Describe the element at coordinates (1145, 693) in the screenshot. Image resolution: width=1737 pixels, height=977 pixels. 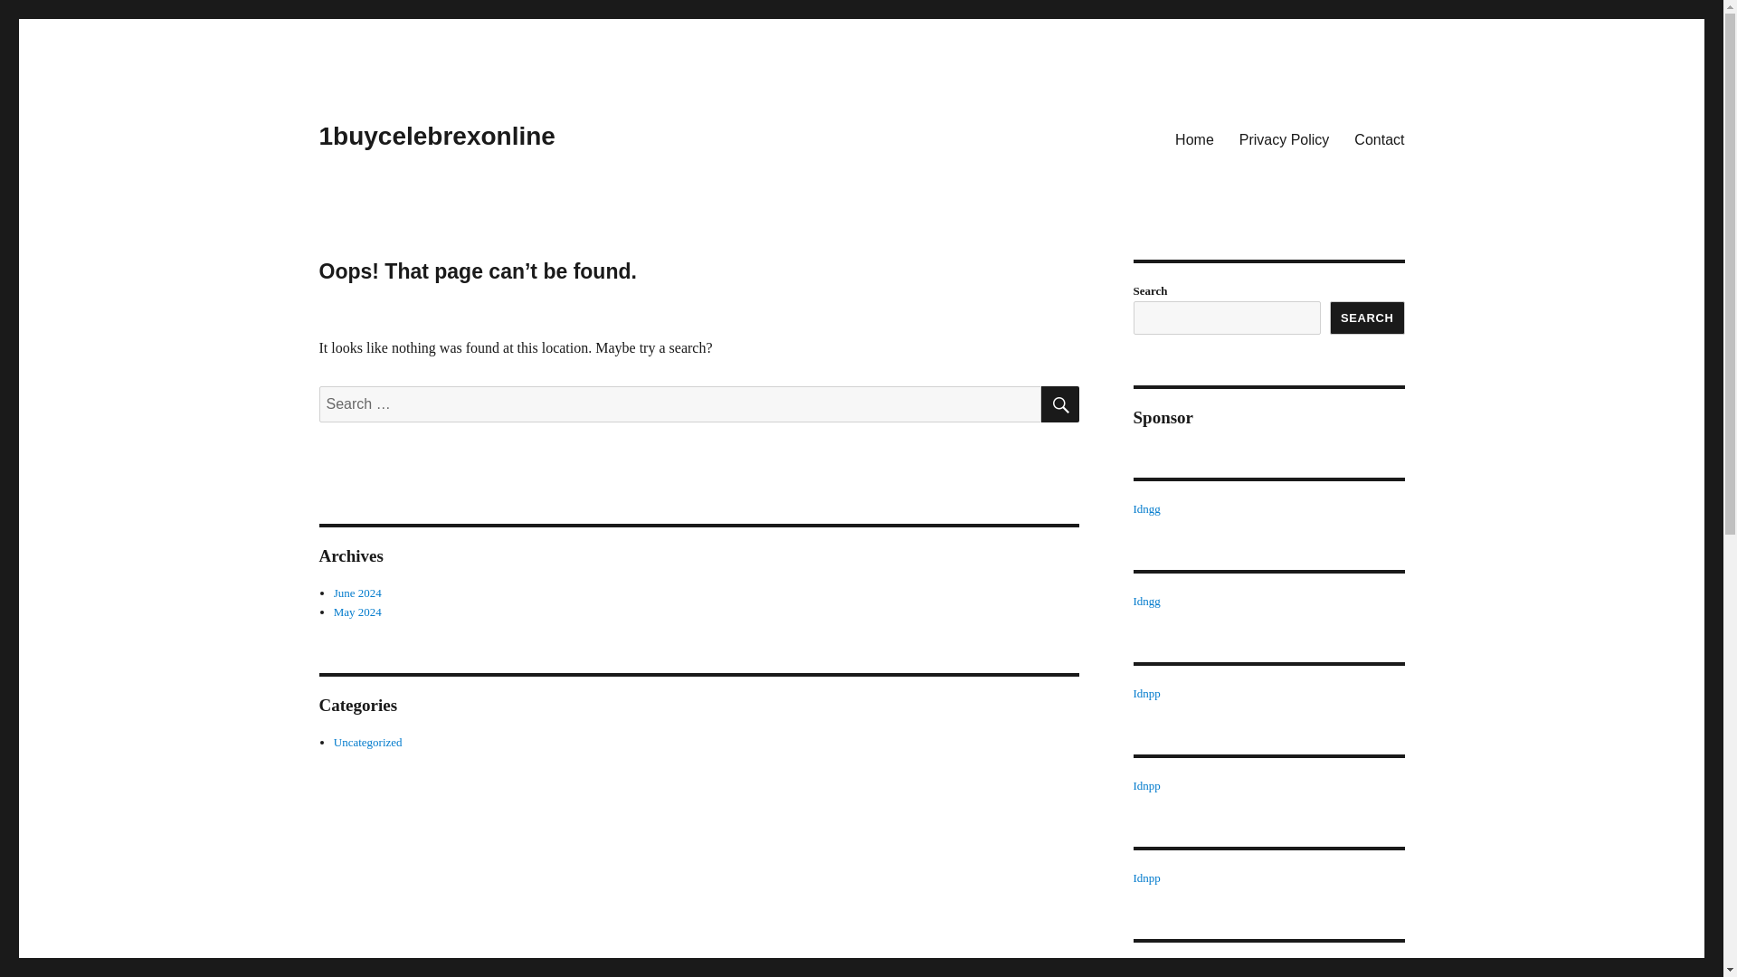
I see `Idnpp` at that location.